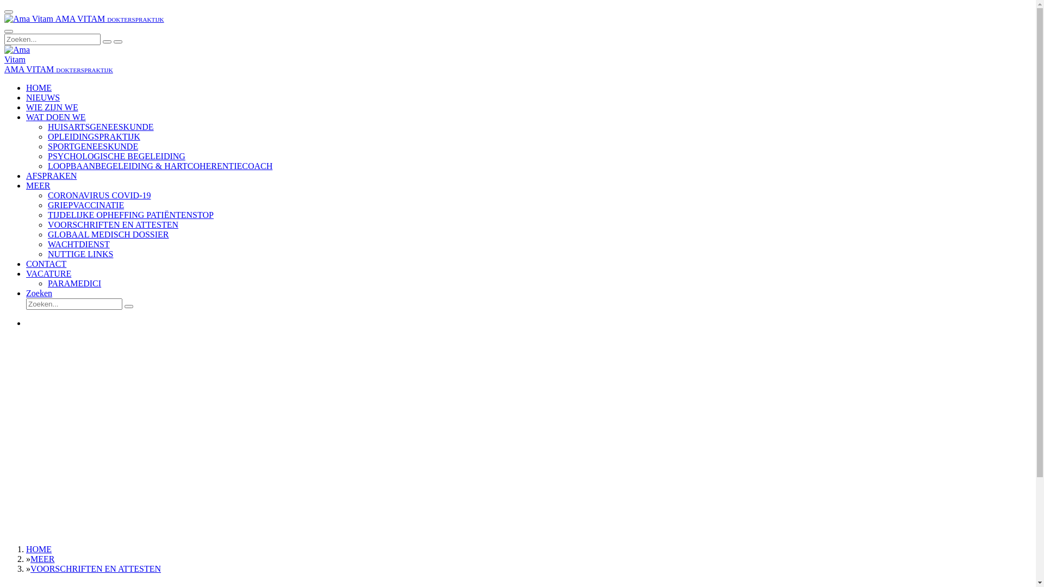 The width and height of the screenshot is (1044, 587). Describe the element at coordinates (116, 157) in the screenshot. I see `PSYCHOLOGISCHE BEGELEIDING` at that location.